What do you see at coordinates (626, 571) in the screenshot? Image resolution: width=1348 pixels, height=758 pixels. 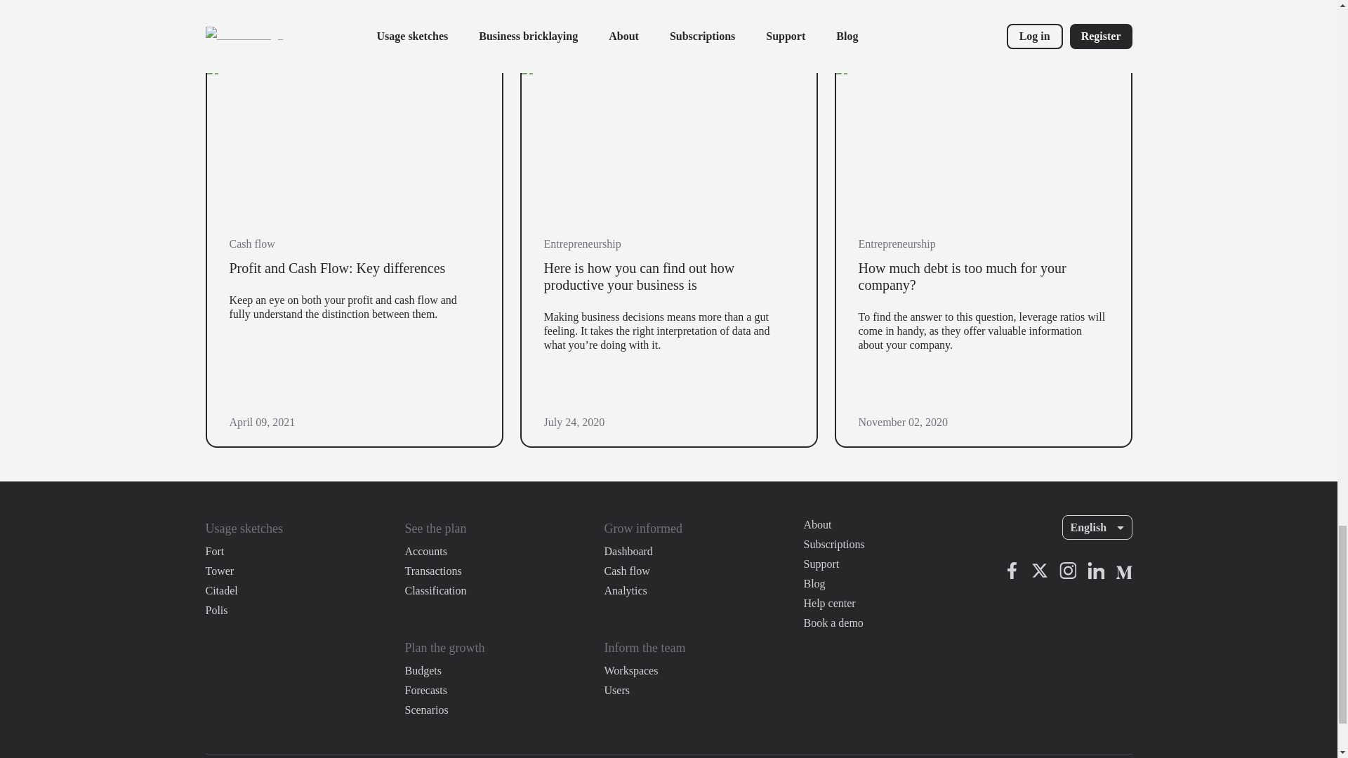 I see `Cash flow` at bounding box center [626, 571].